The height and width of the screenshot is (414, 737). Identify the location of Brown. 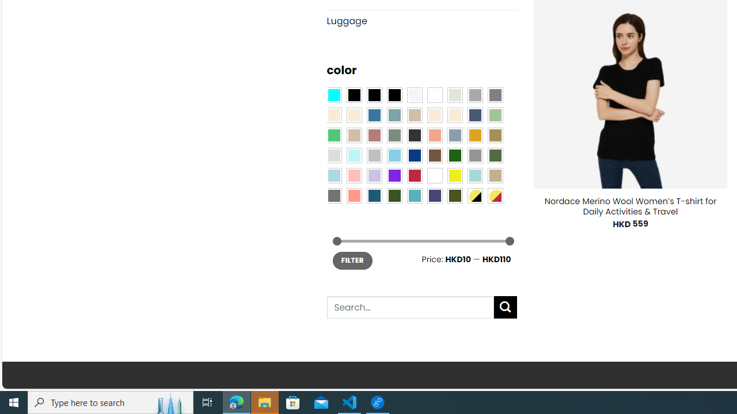
(435, 155).